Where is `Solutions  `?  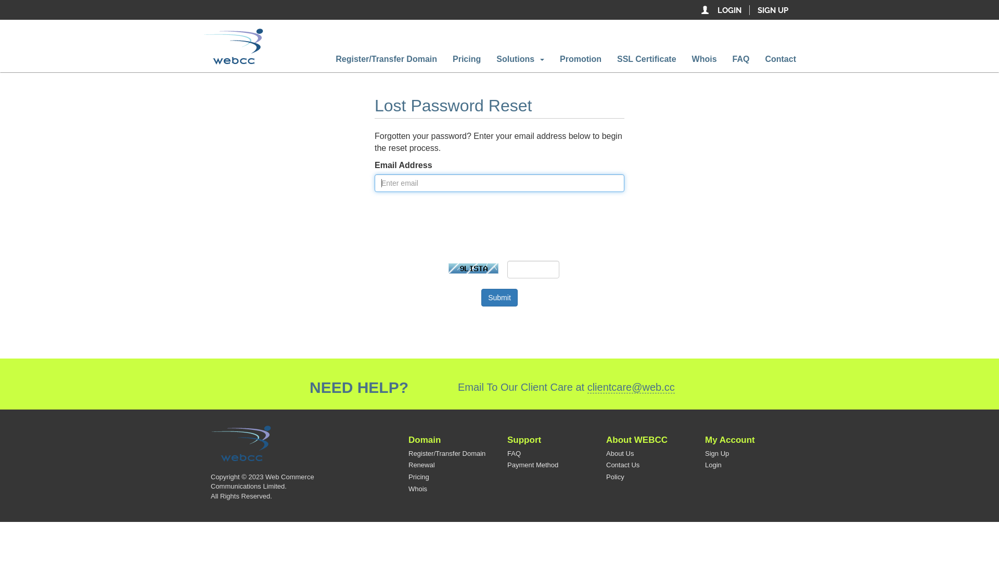
Solutions   is located at coordinates (520, 59).